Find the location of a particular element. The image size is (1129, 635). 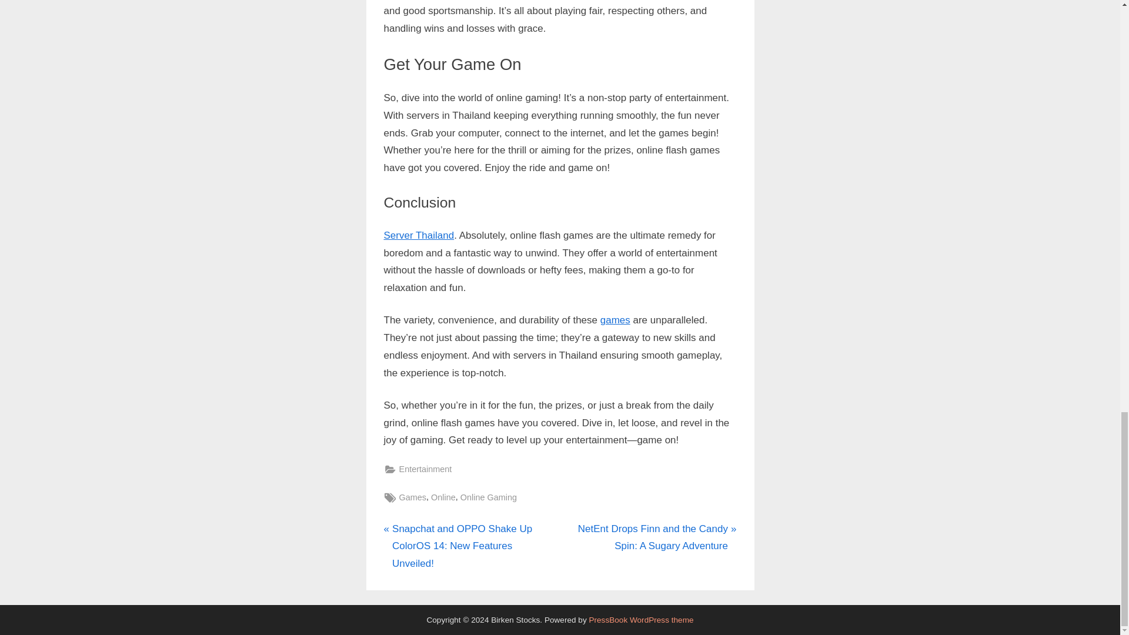

games is located at coordinates (615, 320).